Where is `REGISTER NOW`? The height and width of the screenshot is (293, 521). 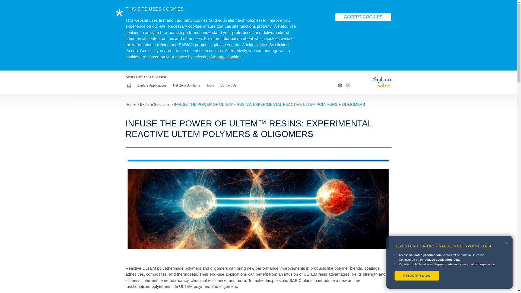 REGISTER NOW is located at coordinates (417, 276).